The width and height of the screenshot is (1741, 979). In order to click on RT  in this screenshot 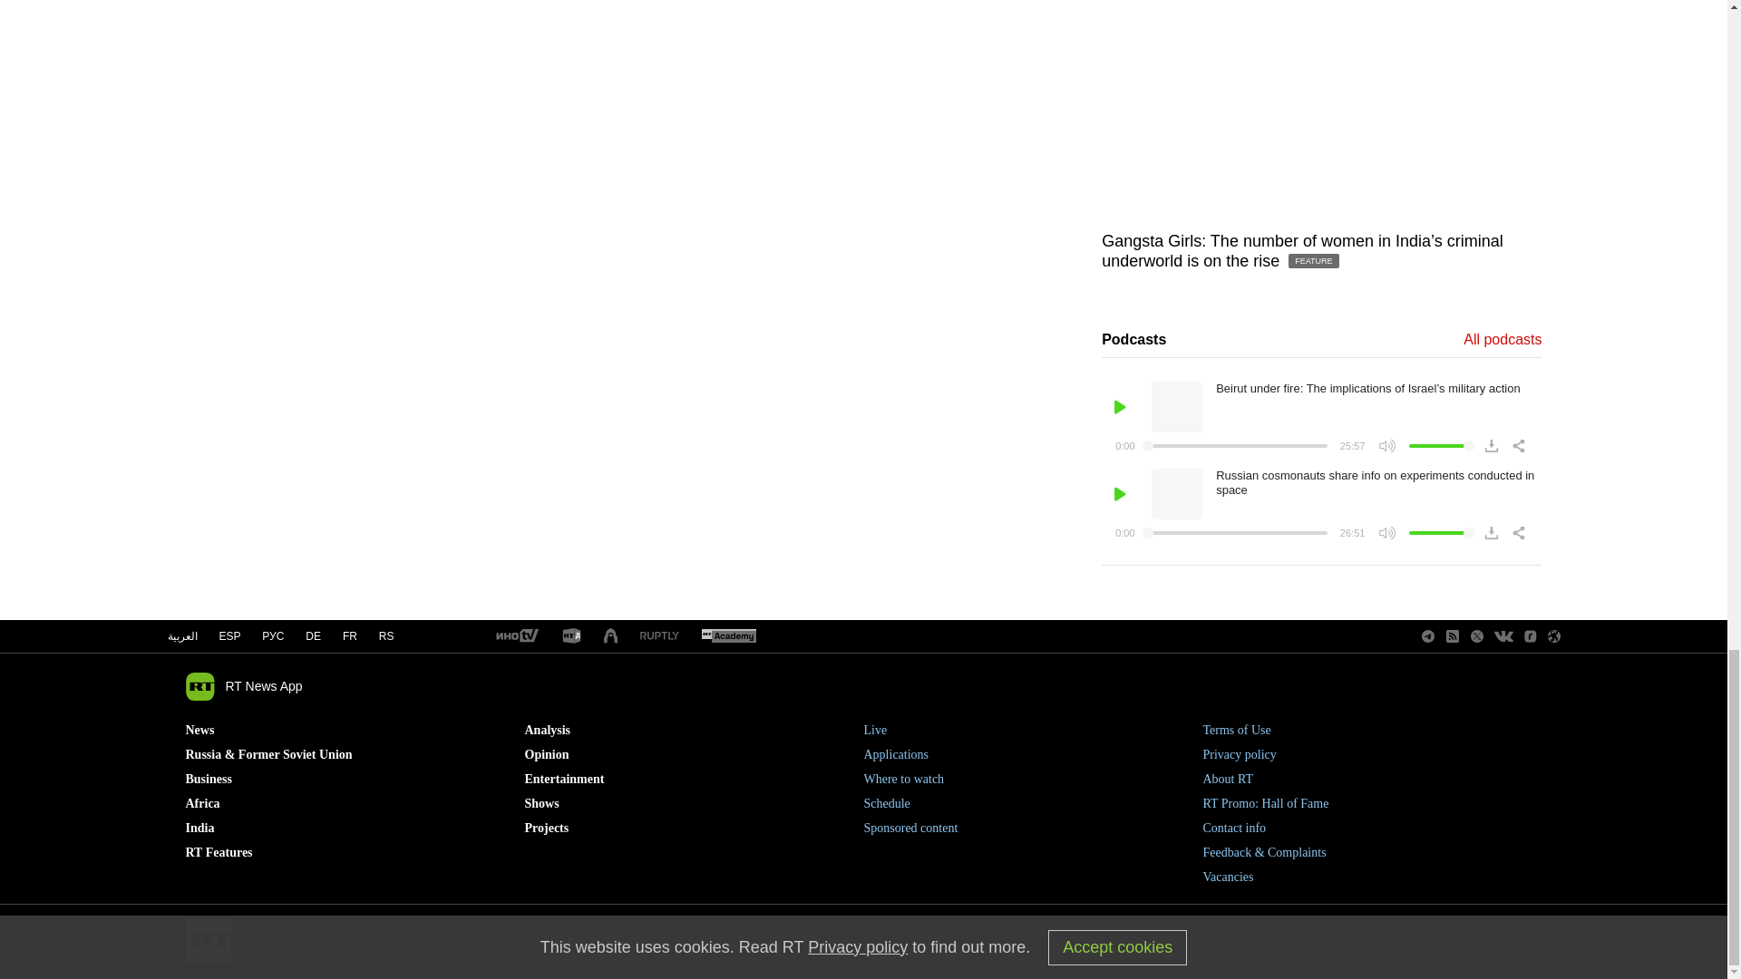, I will do `click(659, 636)`.